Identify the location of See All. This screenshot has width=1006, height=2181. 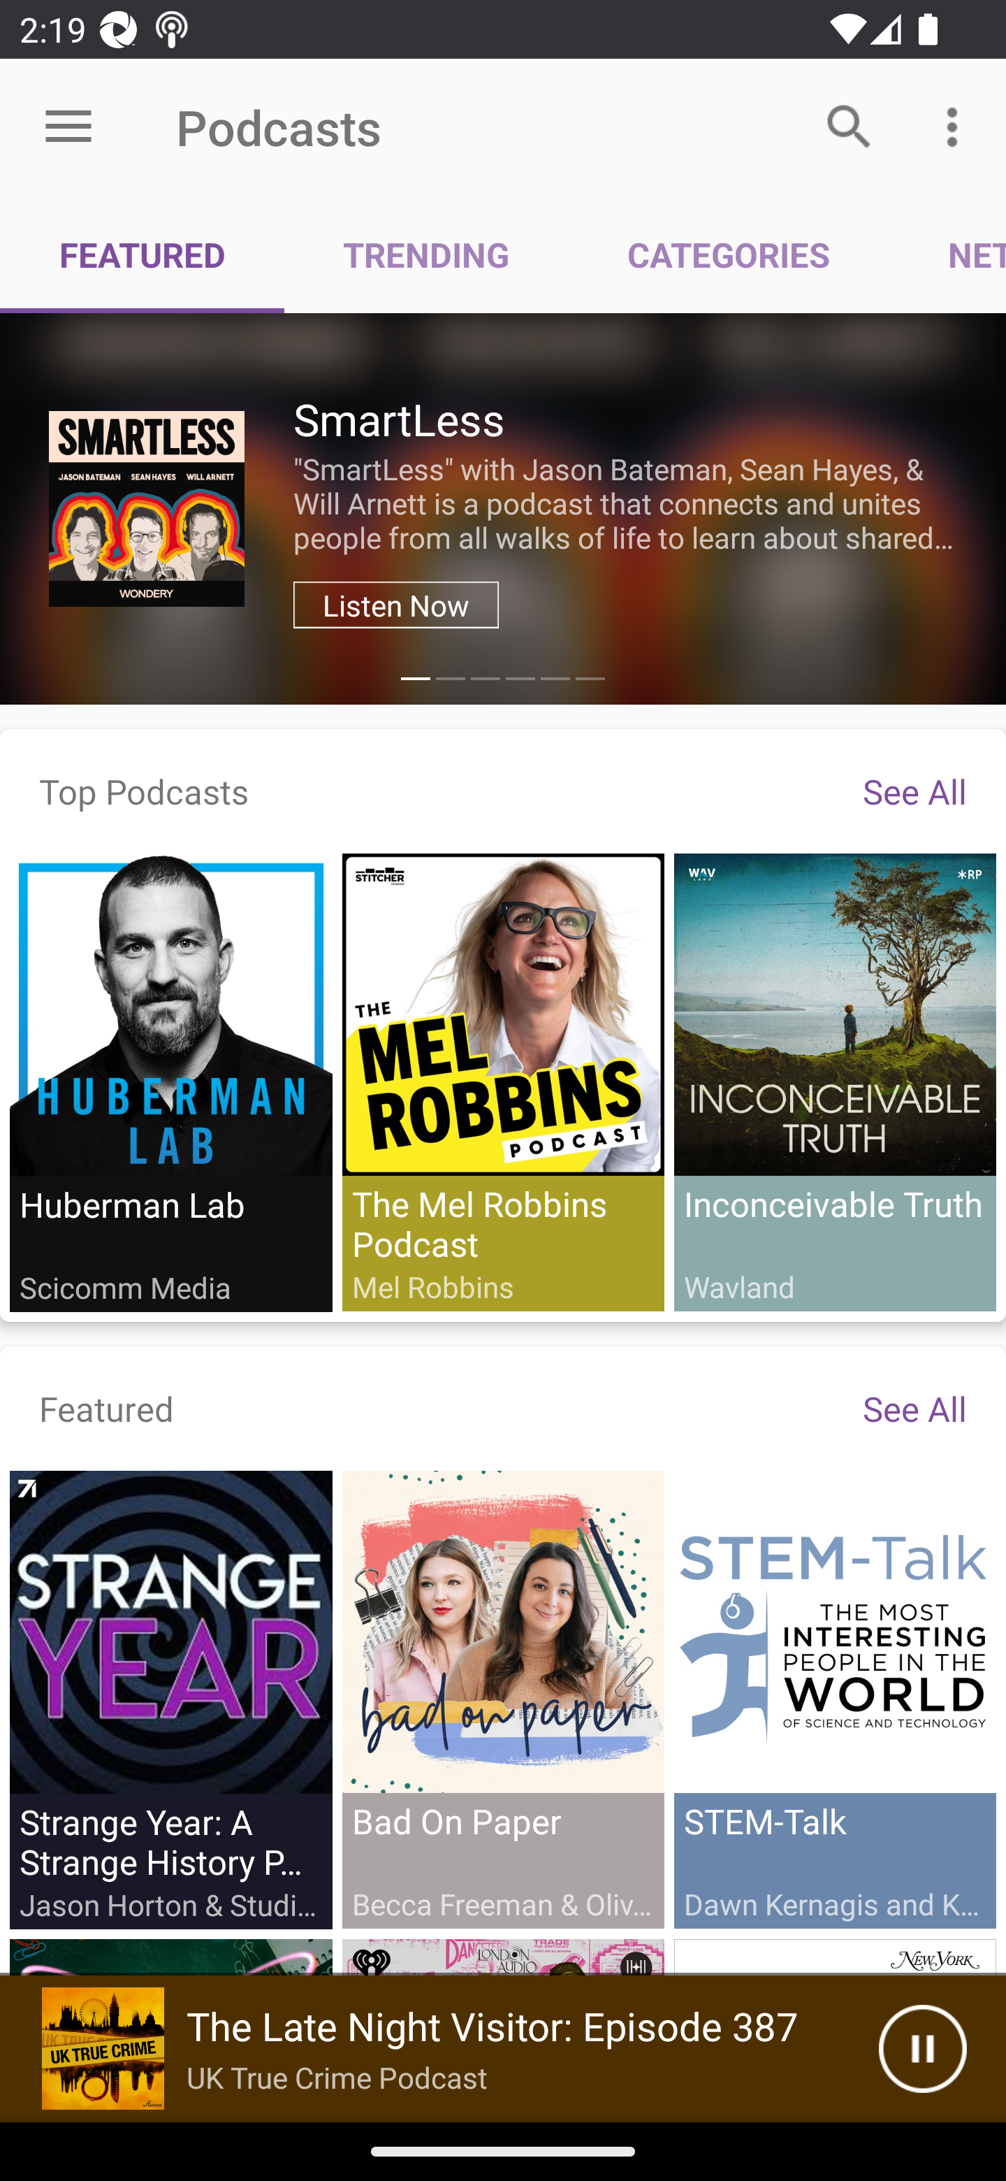
(914, 1408).